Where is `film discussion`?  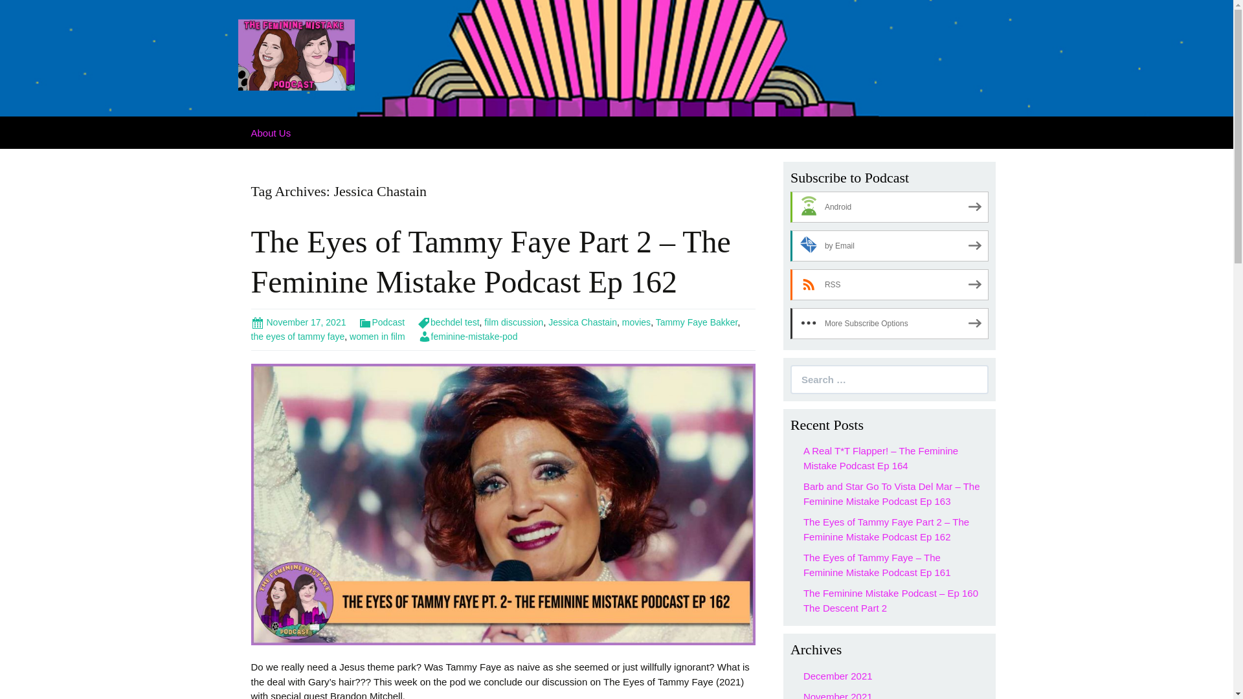
film discussion is located at coordinates (514, 322).